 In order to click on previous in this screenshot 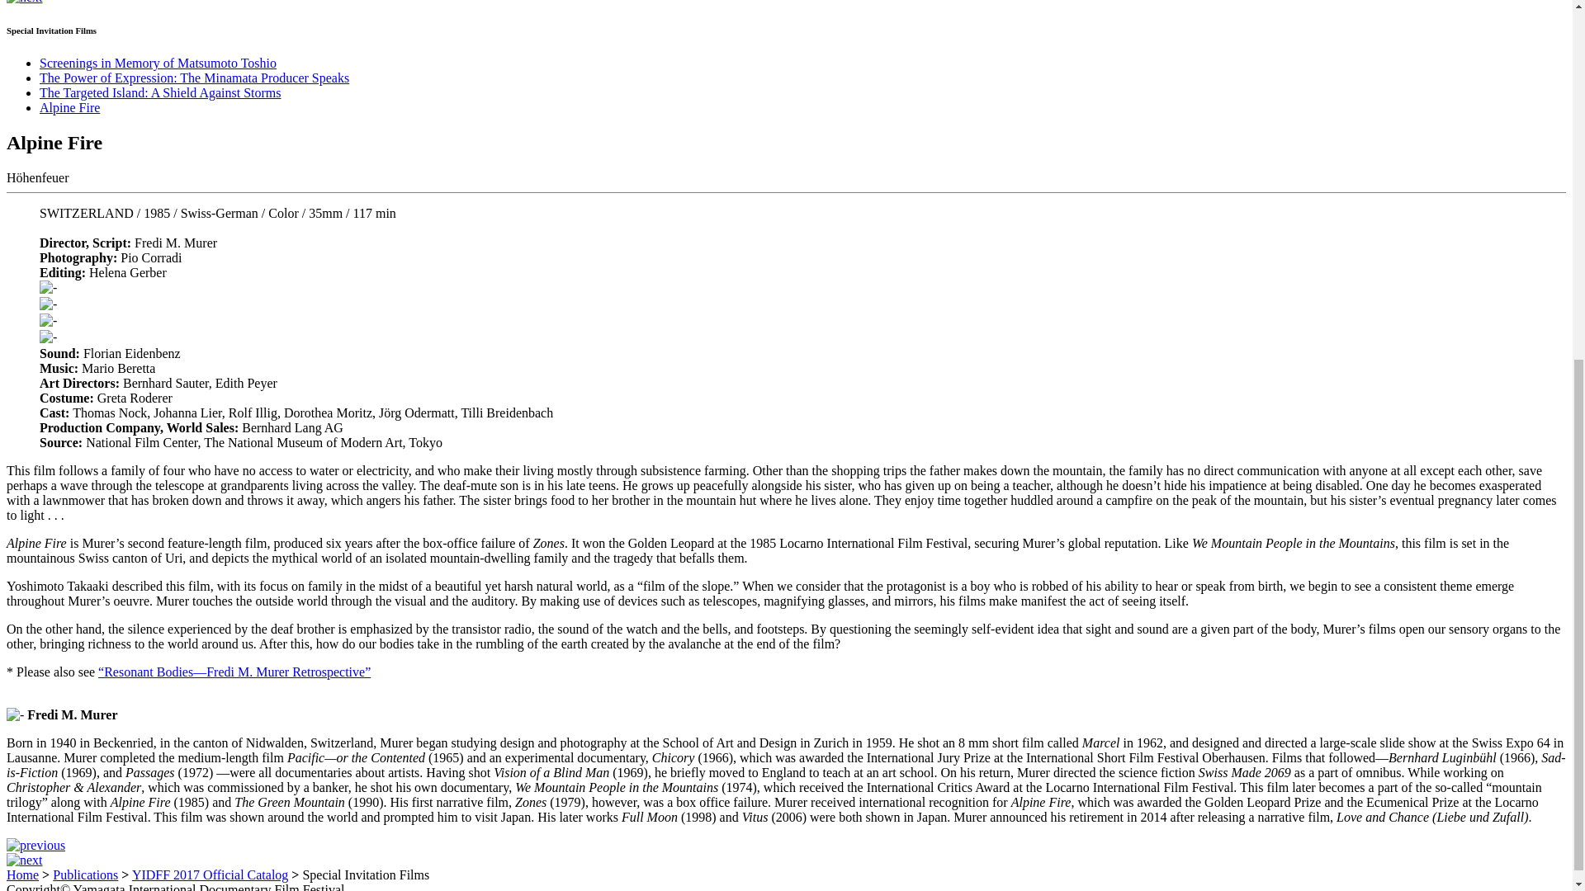, I will do `click(35, 845)`.